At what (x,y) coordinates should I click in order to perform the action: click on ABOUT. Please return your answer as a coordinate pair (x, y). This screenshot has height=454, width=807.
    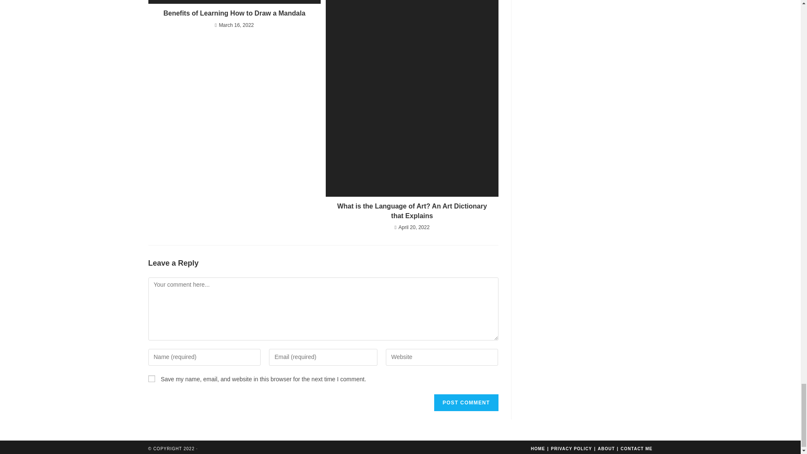
    Looking at the image, I should click on (606, 449).